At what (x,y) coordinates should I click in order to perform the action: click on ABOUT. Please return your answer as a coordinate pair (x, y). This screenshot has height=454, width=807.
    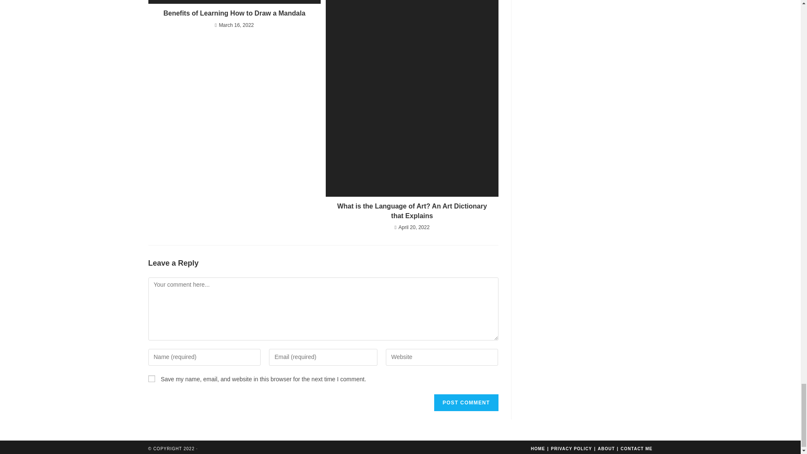
    Looking at the image, I should click on (606, 449).